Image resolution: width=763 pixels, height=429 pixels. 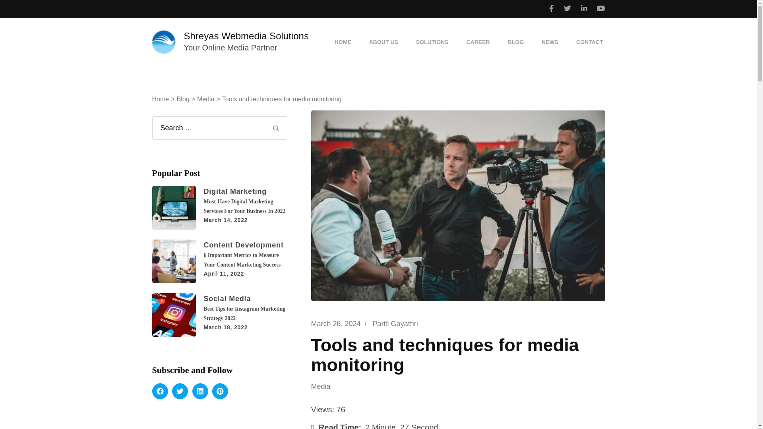 What do you see at coordinates (160, 99) in the screenshot?
I see `Home` at bounding box center [160, 99].